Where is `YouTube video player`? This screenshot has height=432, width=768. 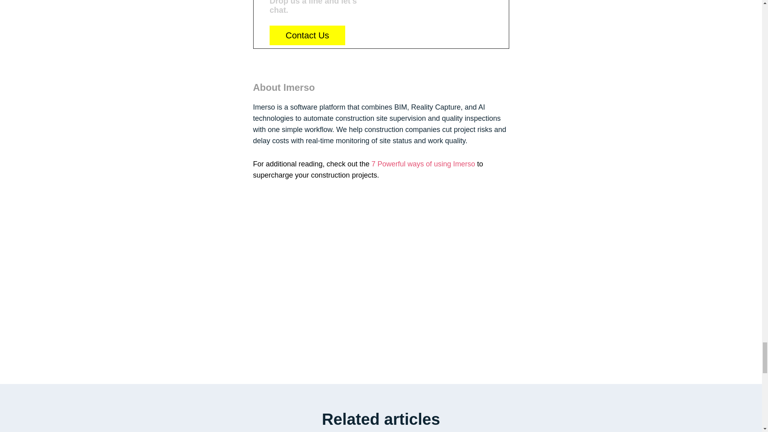 YouTube video player is located at coordinates (380, 265).